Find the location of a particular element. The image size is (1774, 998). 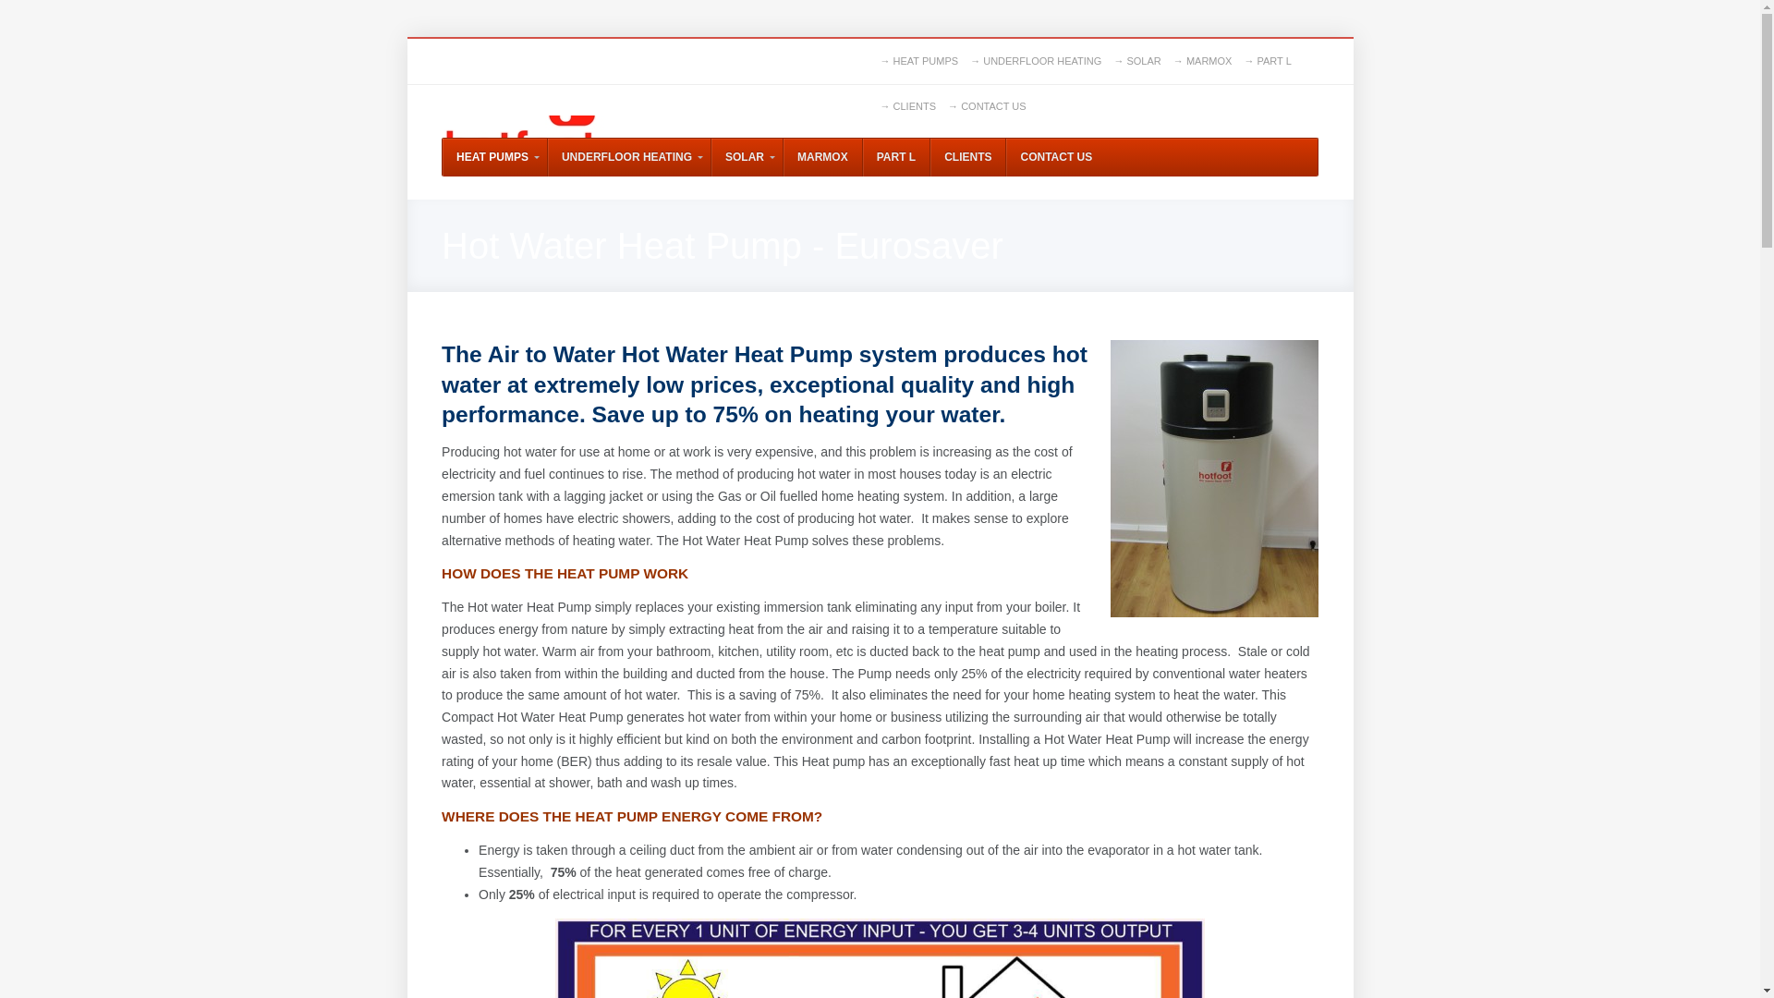

CLIENTS is located at coordinates (967, 157).